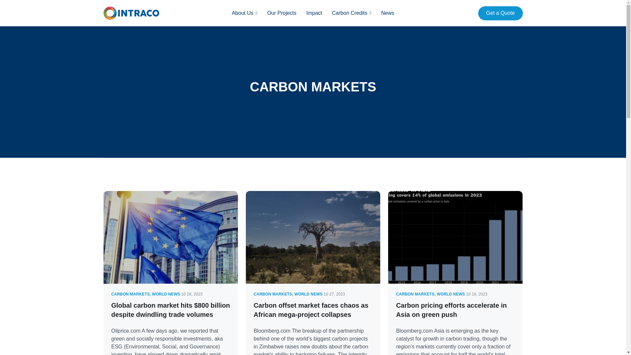 This screenshot has width=631, height=355. I want to click on WORLD NEWS, so click(308, 294).